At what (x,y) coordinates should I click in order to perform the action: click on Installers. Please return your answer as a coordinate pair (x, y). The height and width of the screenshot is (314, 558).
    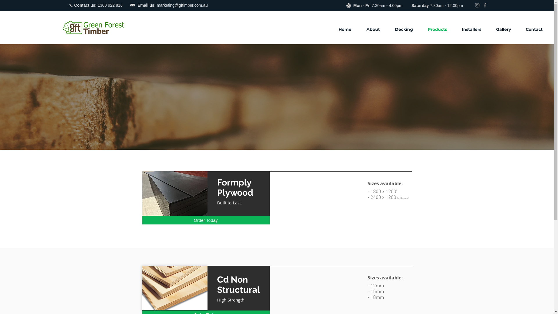
    Looking at the image, I should click on (475, 29).